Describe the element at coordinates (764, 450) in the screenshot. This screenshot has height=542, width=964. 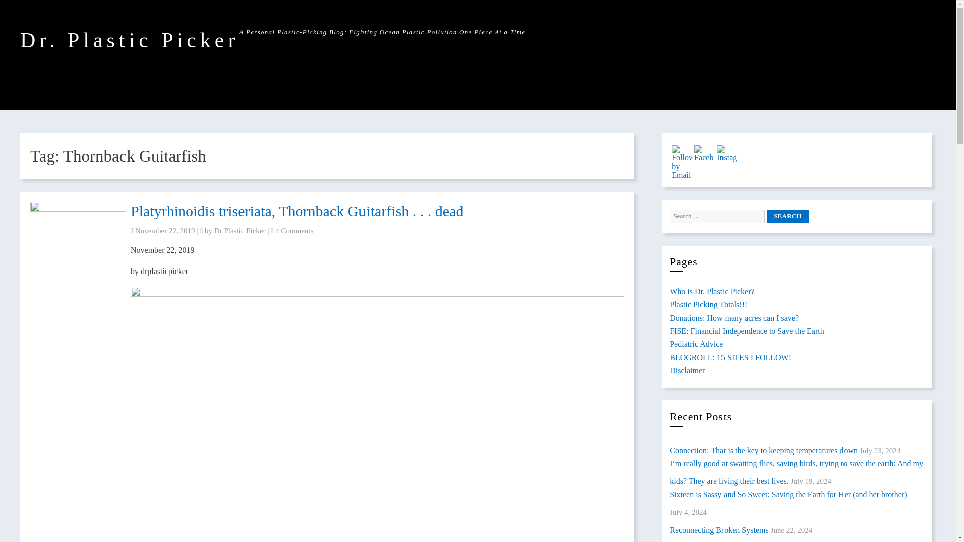
I see `Connection: That is the key to keeping temperatures down` at that location.